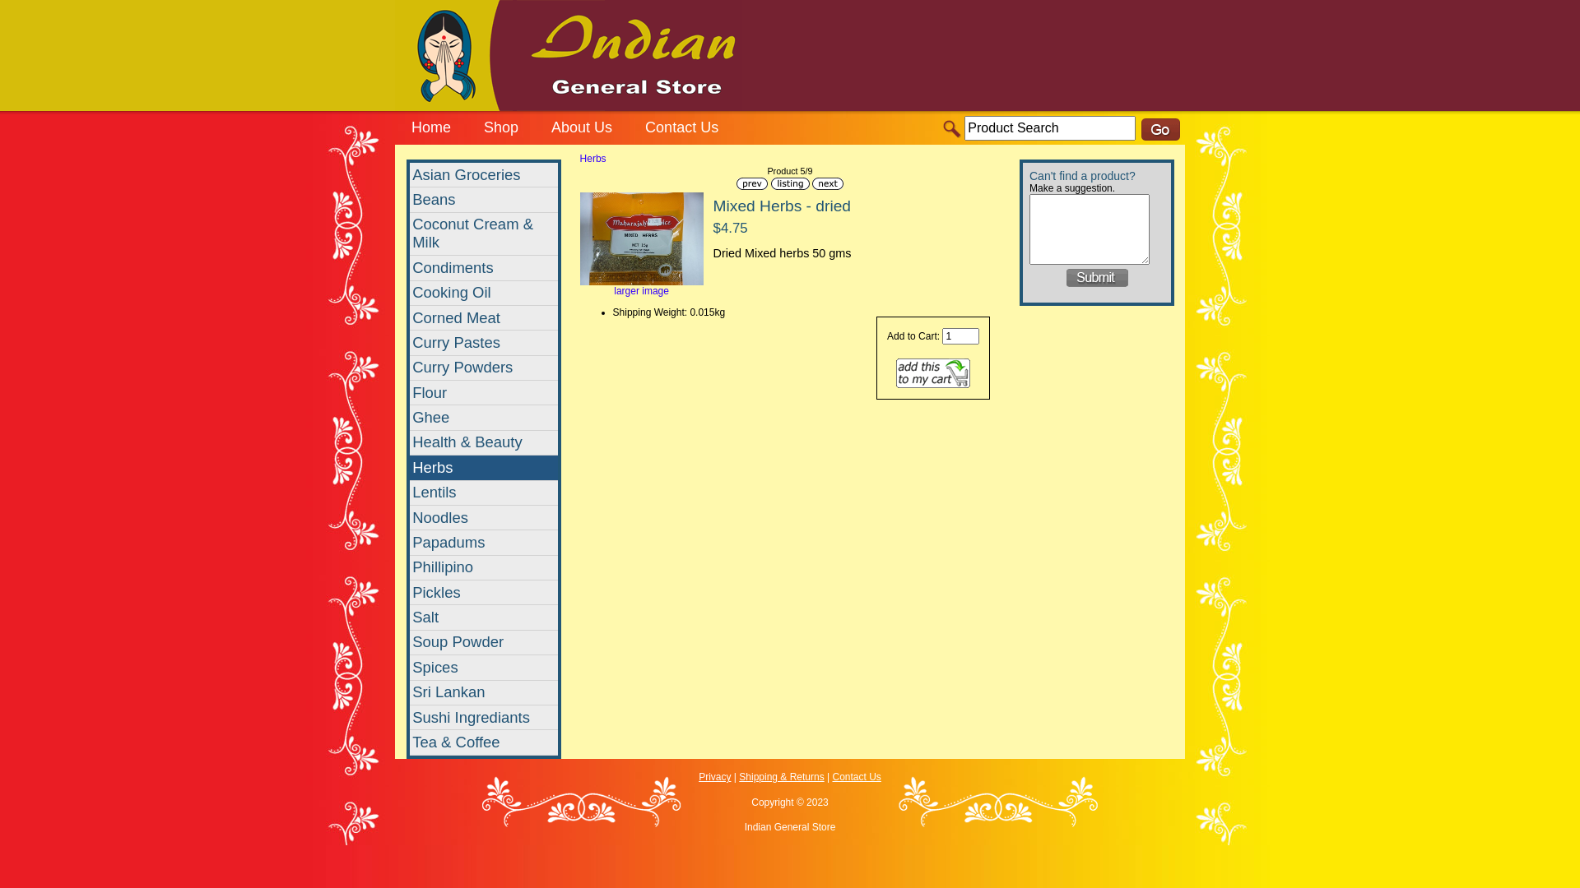  What do you see at coordinates (1160, 130) in the screenshot?
I see ` Go ` at bounding box center [1160, 130].